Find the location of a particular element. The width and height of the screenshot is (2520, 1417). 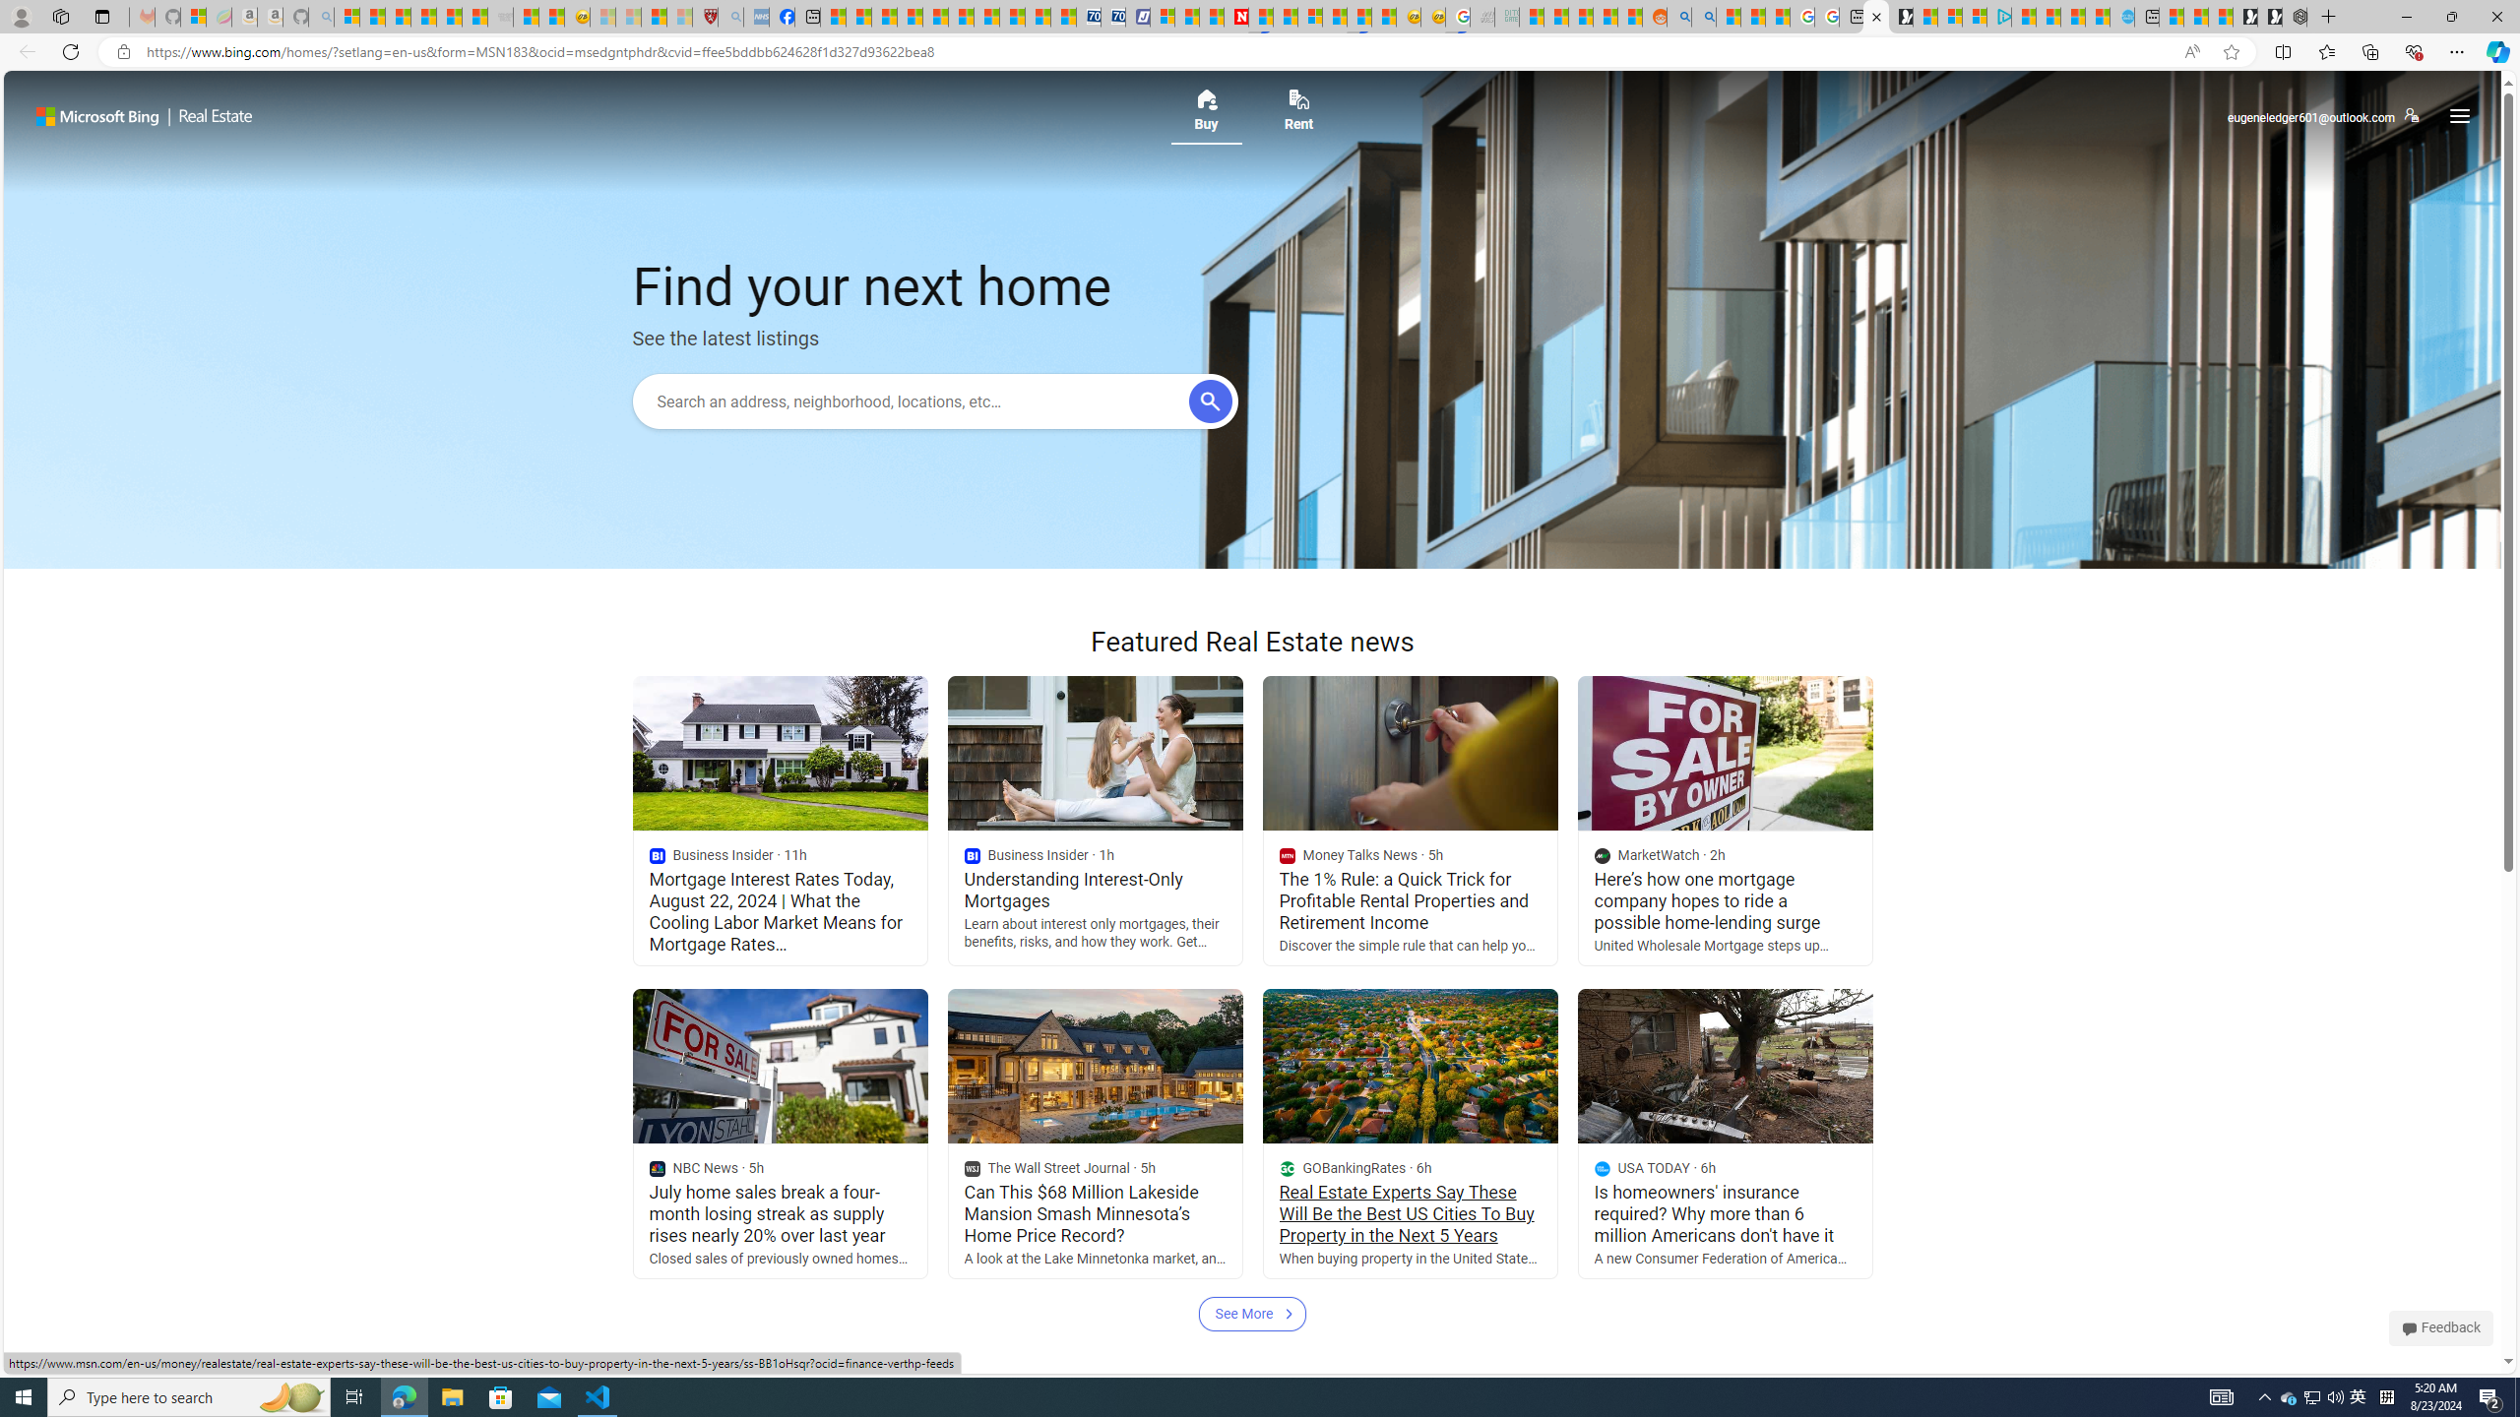

The Weather Channel - MSN is located at coordinates (398, 17).